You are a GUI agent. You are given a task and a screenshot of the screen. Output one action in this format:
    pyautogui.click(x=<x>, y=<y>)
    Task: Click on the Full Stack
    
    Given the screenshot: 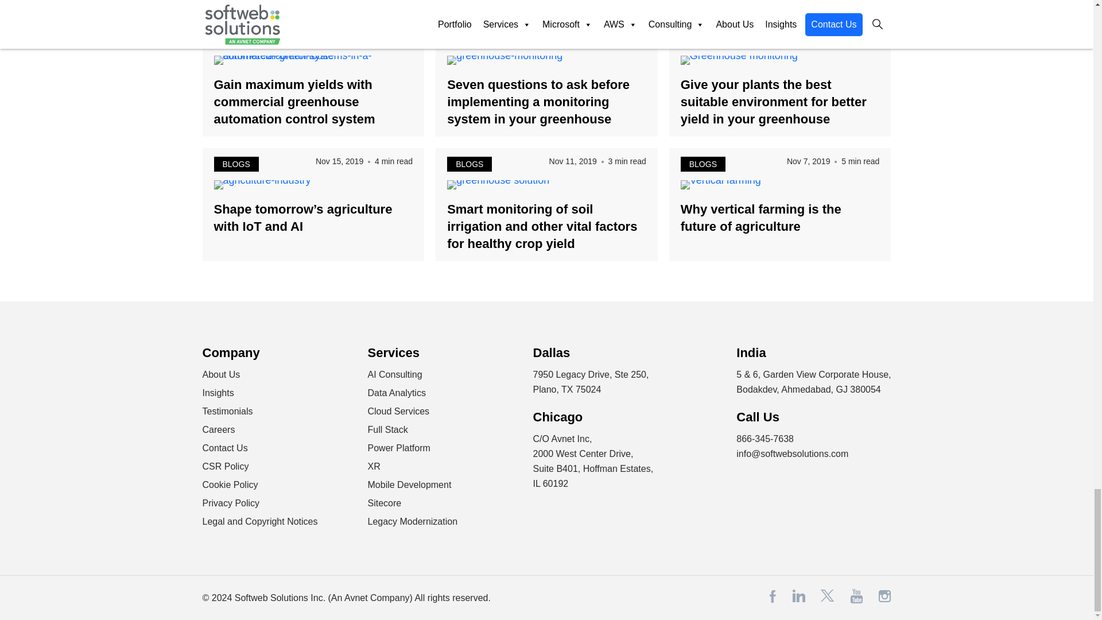 What is the action you would take?
    pyautogui.click(x=387, y=429)
    